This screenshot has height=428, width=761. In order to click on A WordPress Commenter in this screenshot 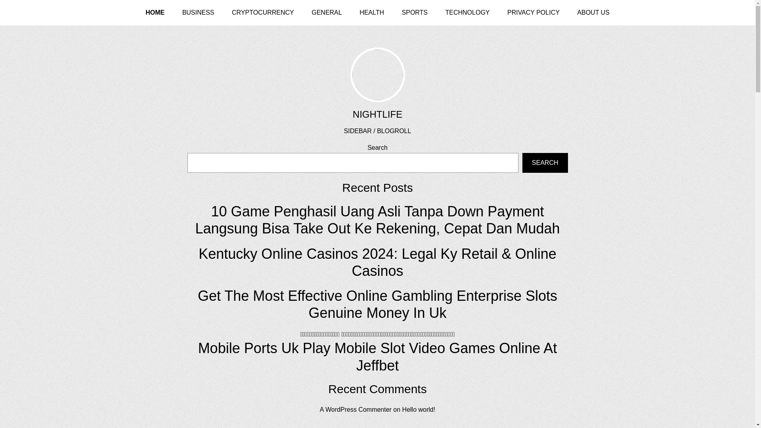, I will do `click(356, 409)`.